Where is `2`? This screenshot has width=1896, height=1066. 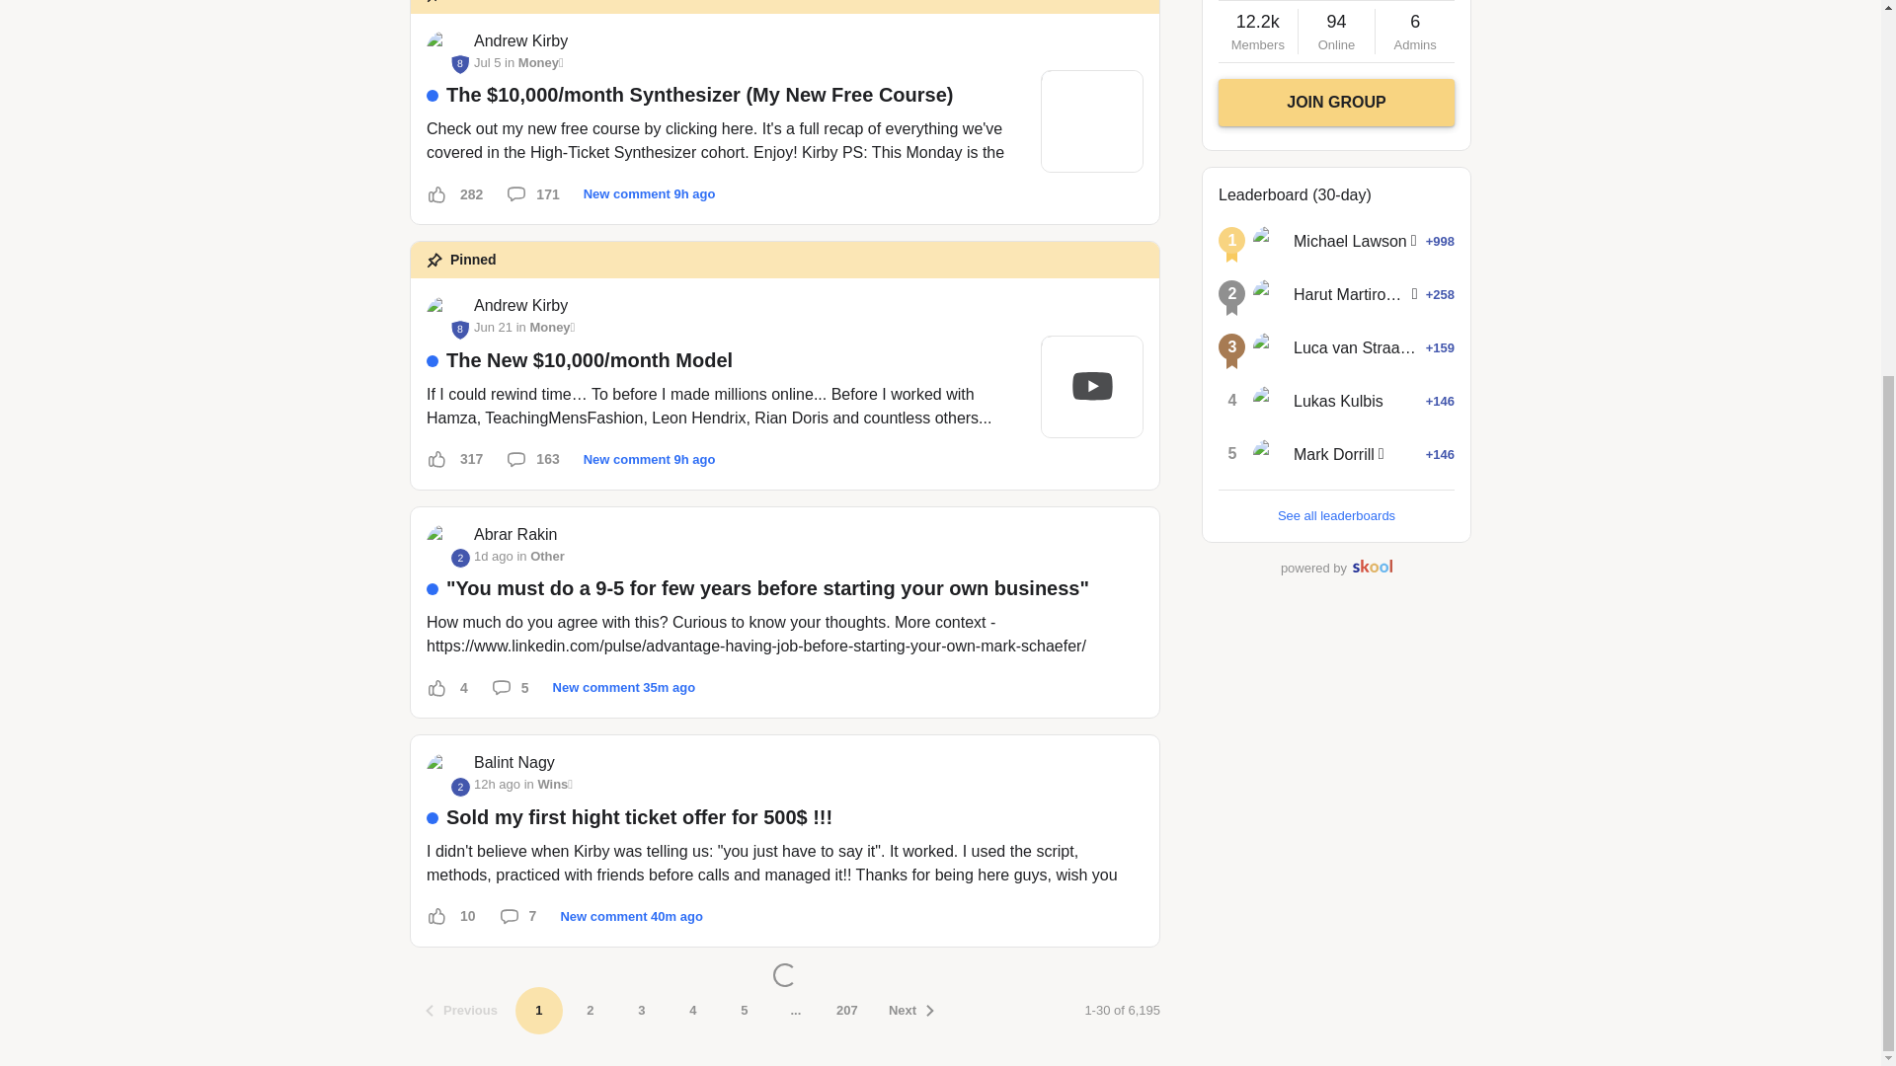 2 is located at coordinates (460, 787).